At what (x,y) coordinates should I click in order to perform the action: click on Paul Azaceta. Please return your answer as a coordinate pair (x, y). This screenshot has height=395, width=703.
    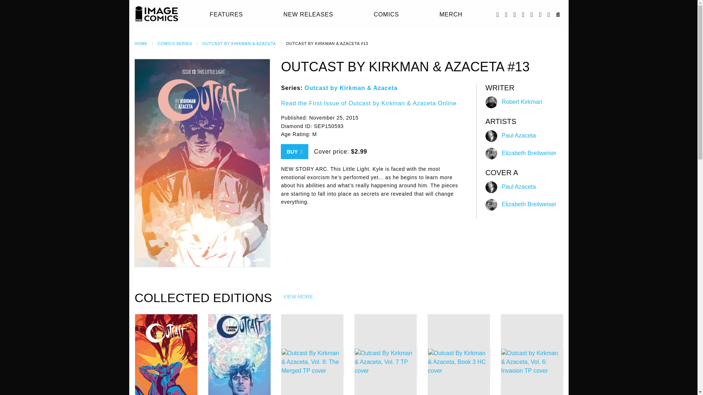
    Looking at the image, I should click on (518, 187).